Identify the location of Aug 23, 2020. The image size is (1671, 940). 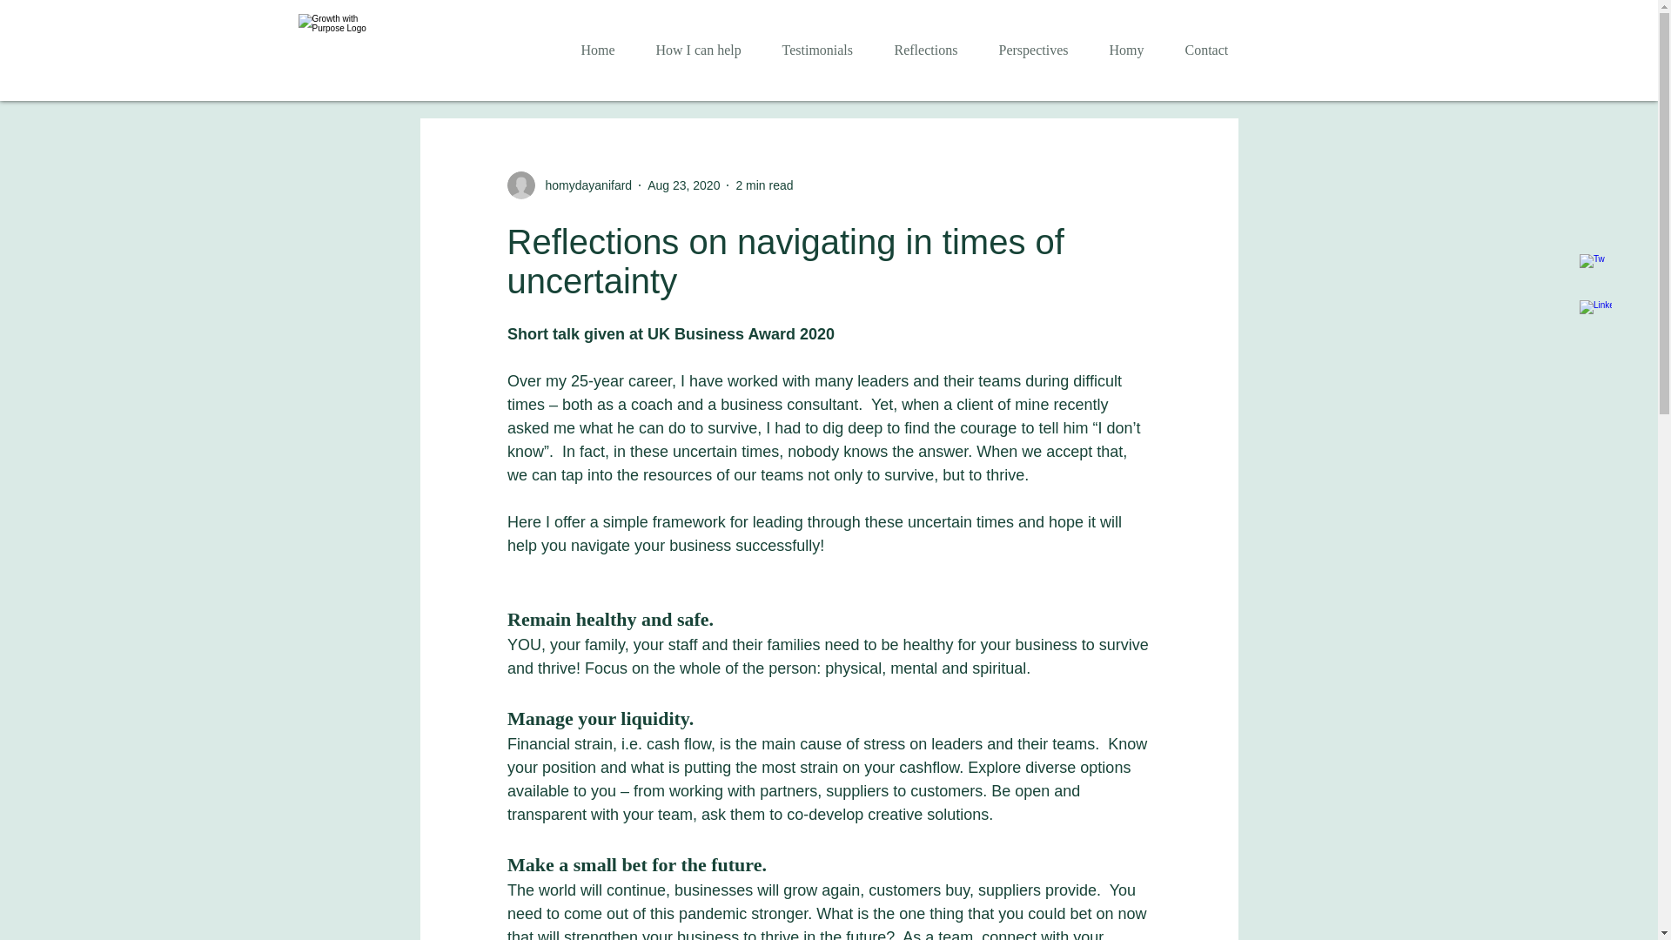
(684, 185).